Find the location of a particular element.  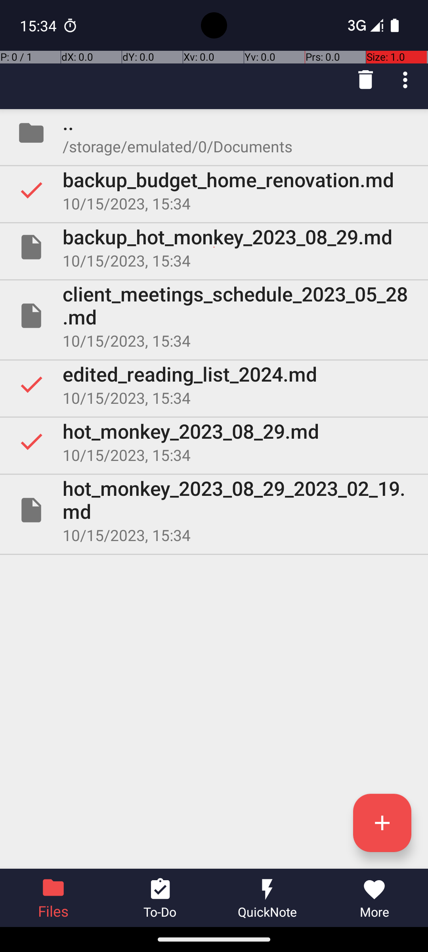

Selected hot_monkey_2023_08_29.md 10/15/2023, 15:34 is located at coordinates (214, 441).